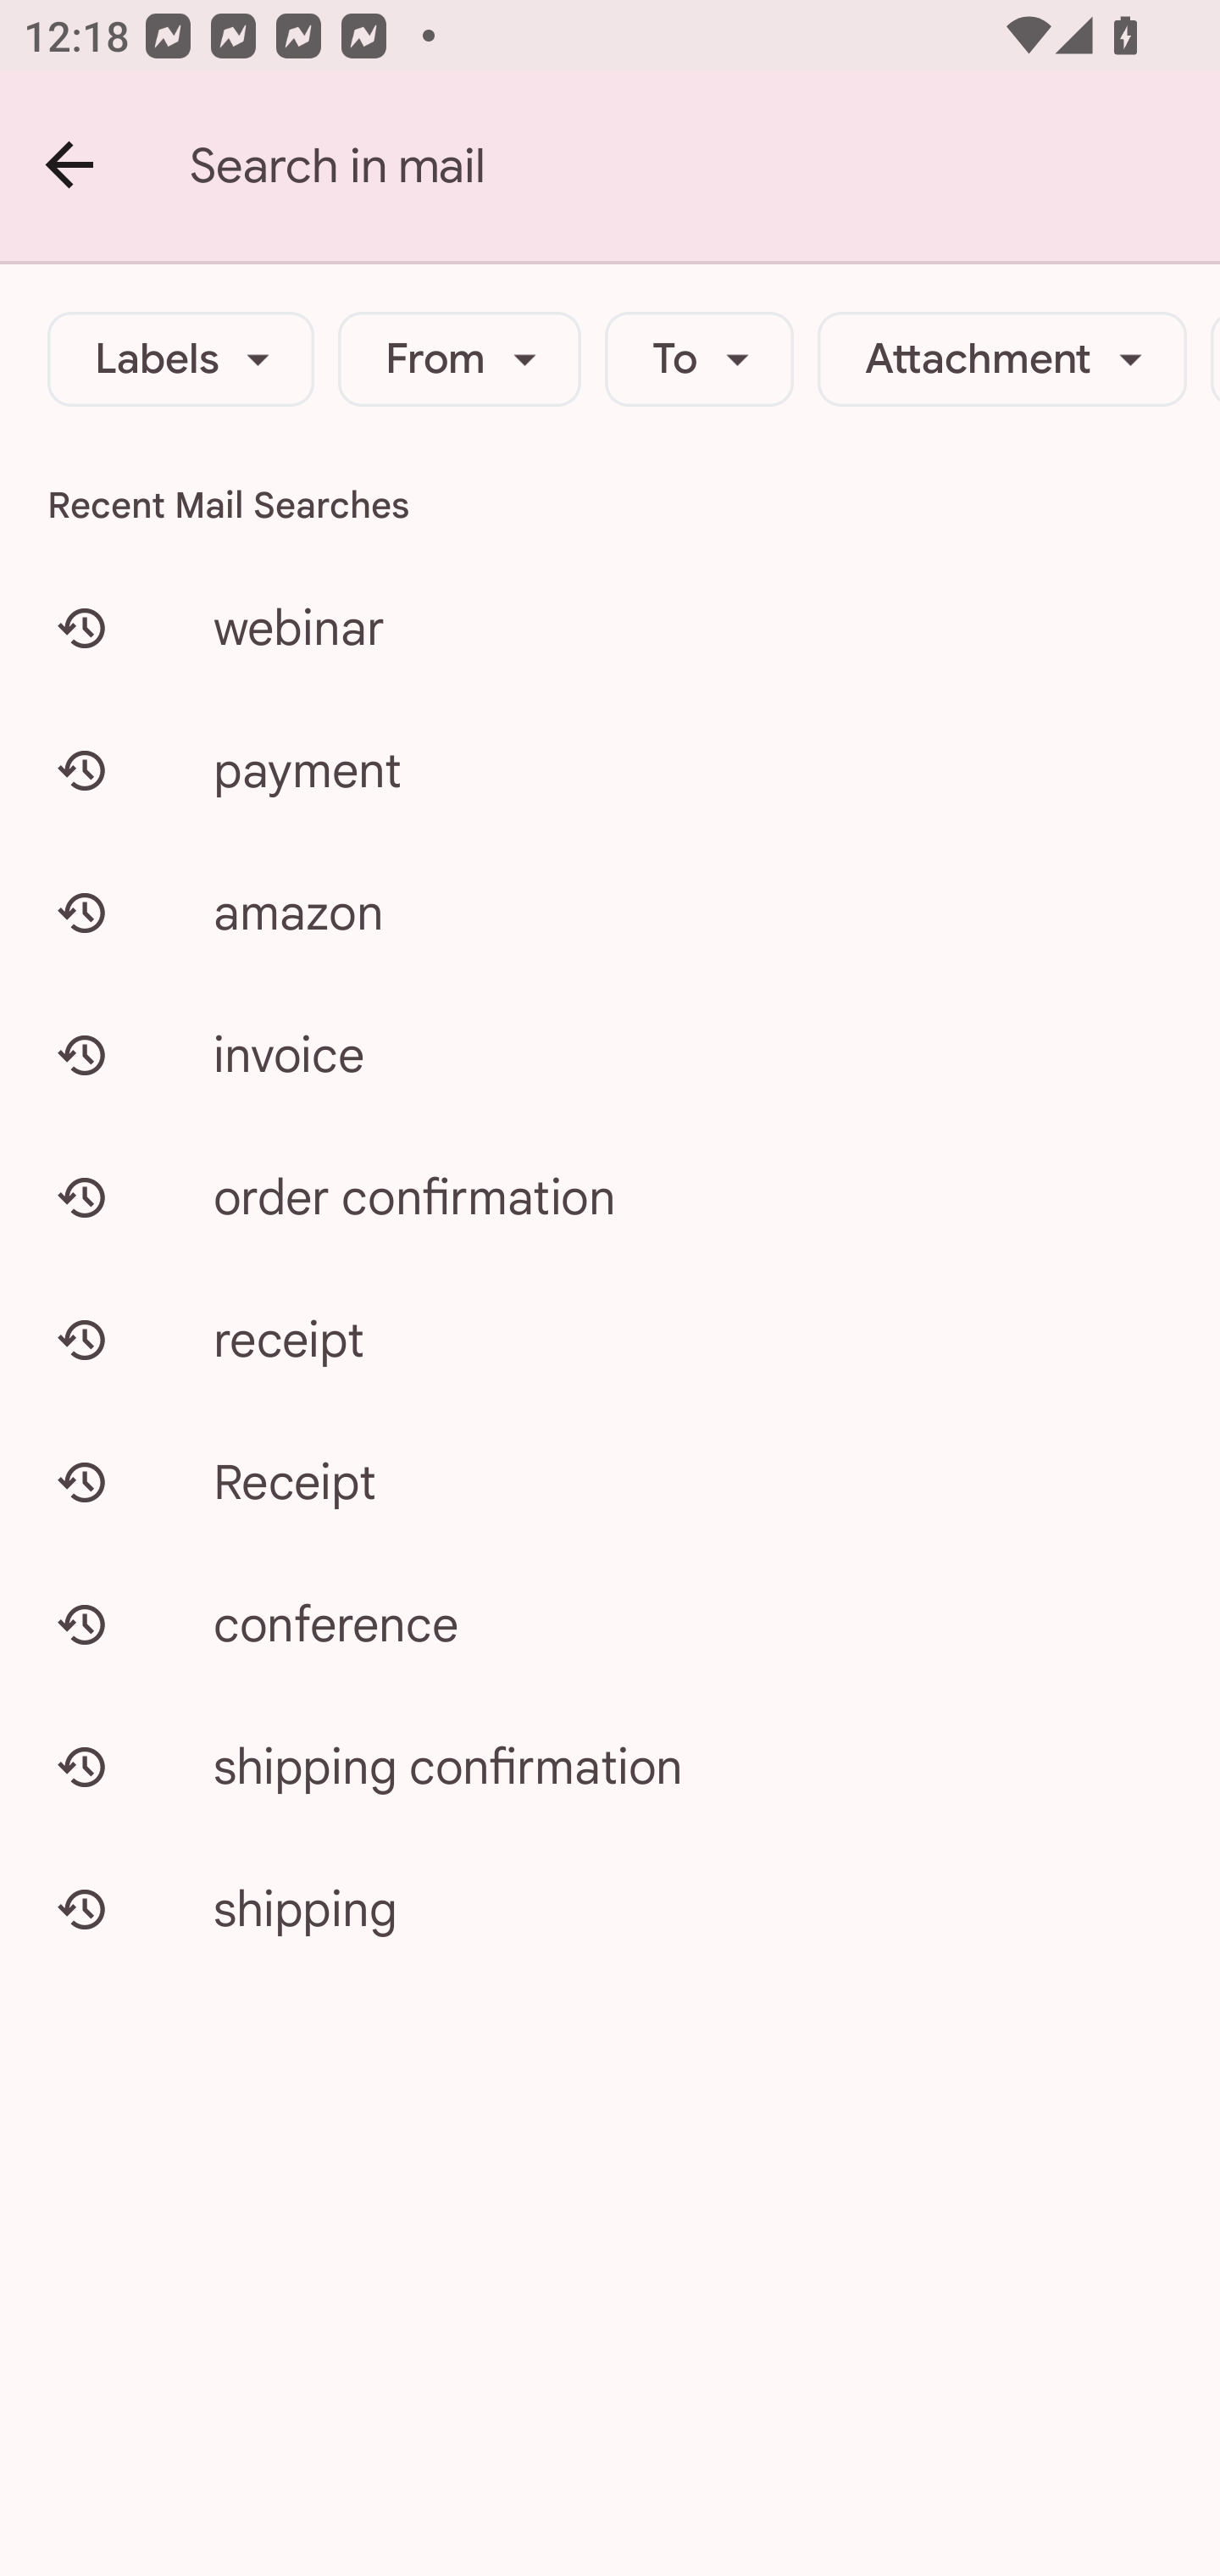 The height and width of the screenshot is (2576, 1220). Describe the element at coordinates (610, 627) in the screenshot. I see `webinar Suggestion: webinar` at that location.